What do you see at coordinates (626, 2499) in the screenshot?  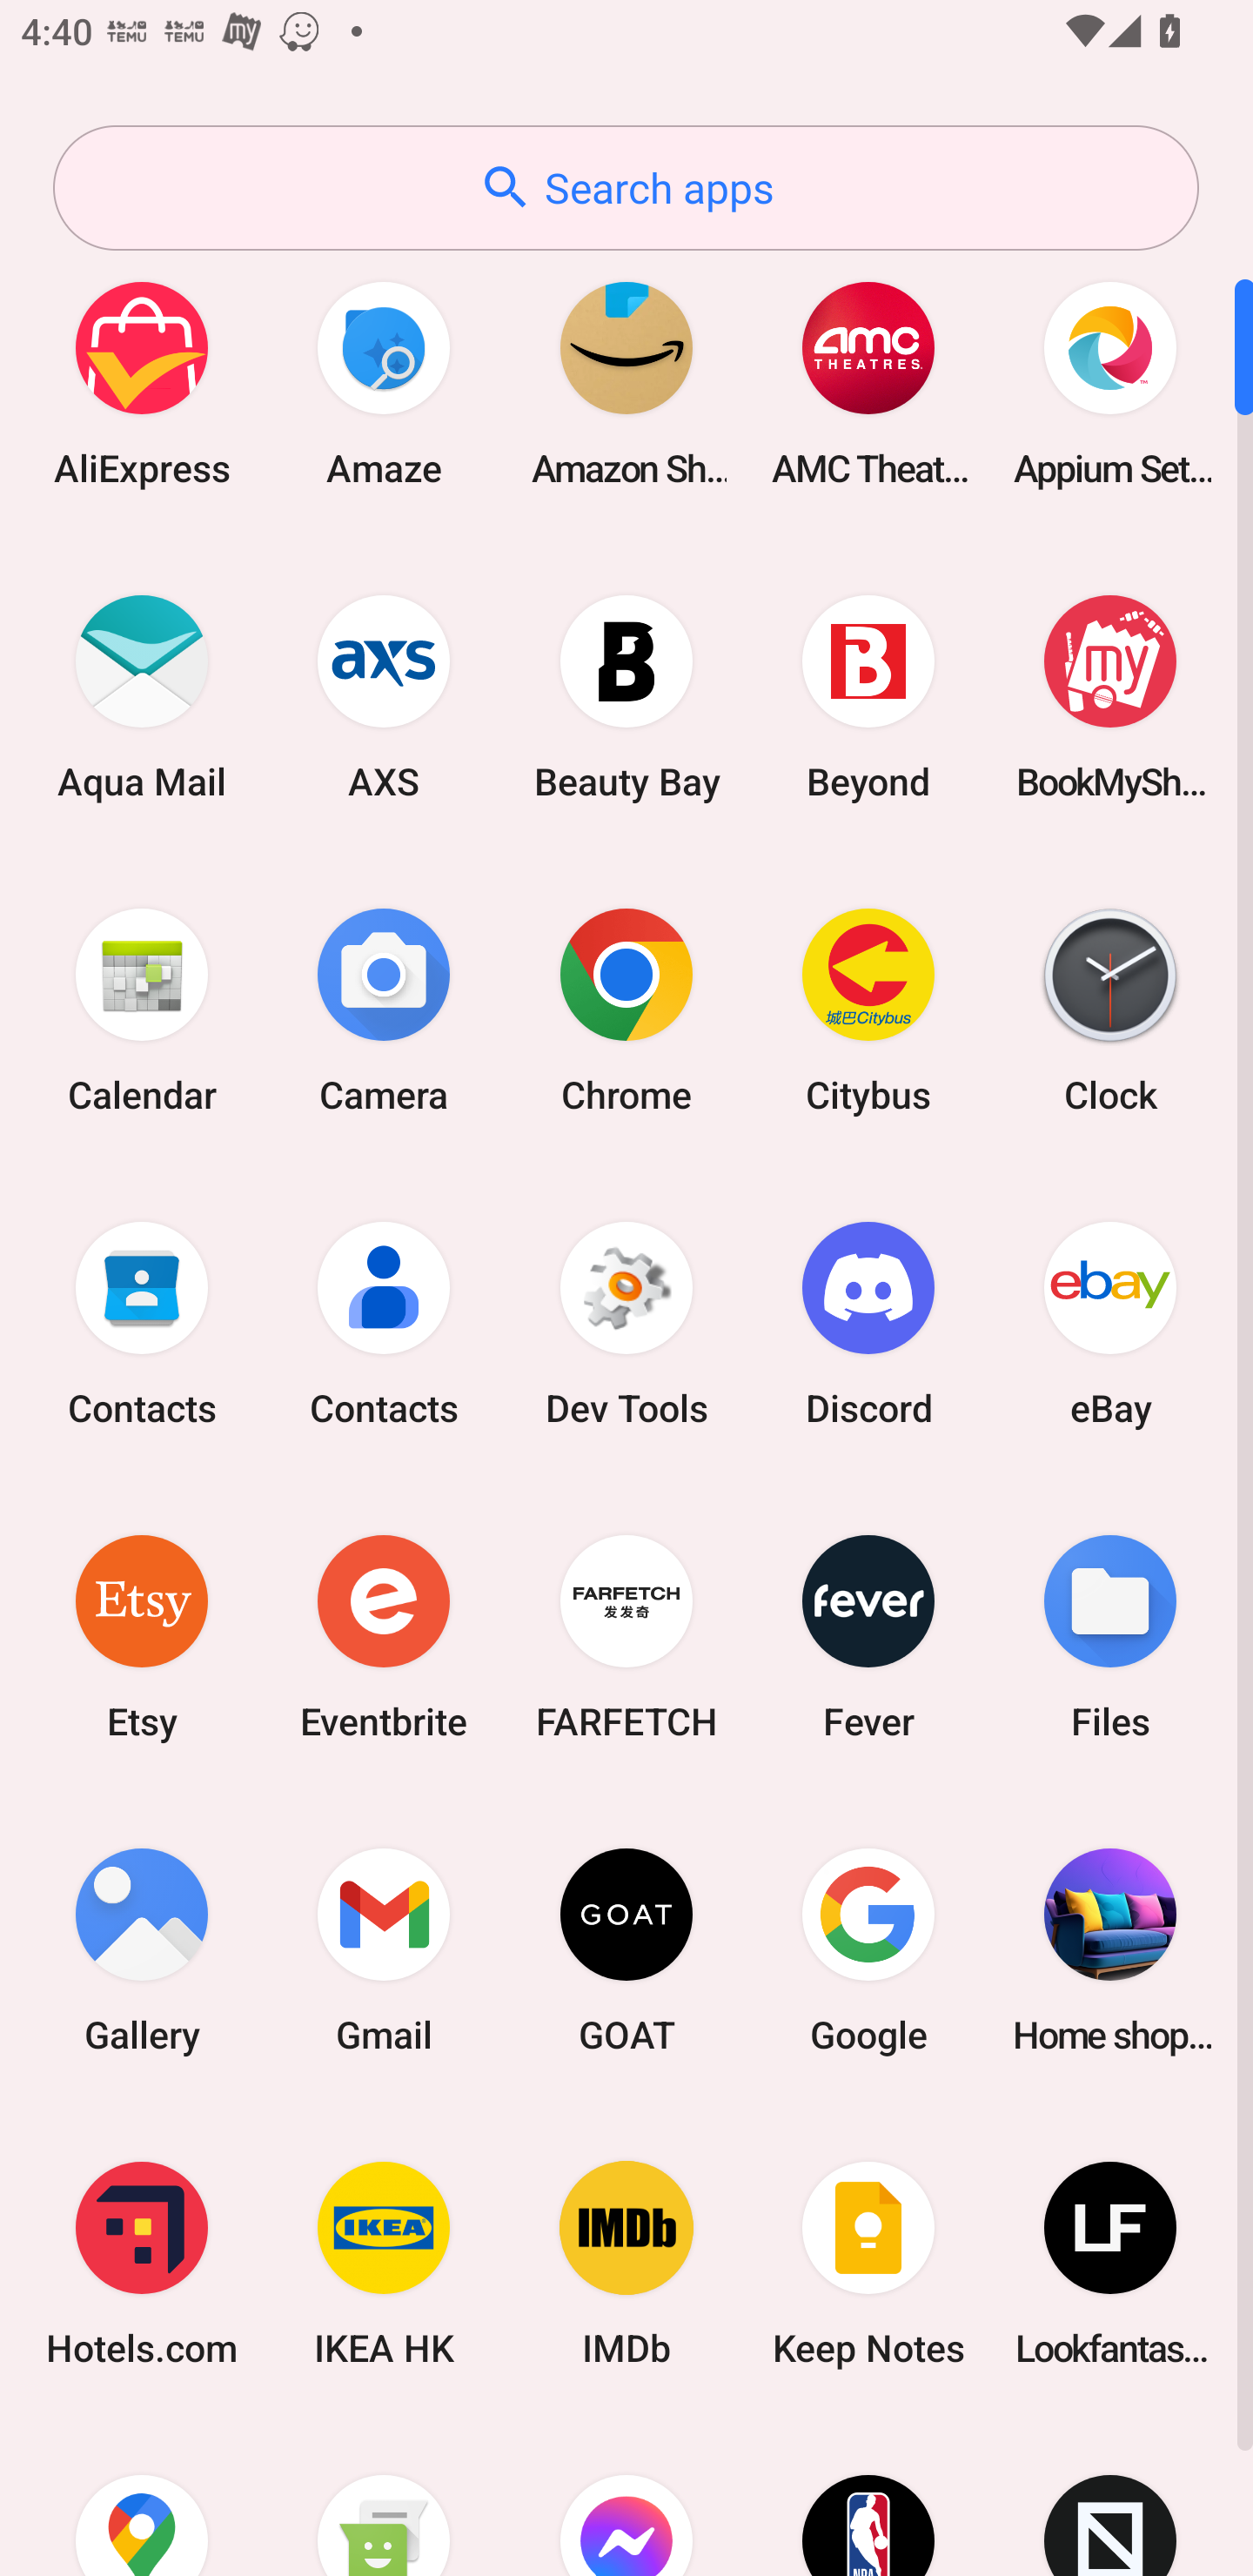 I see `Messenger` at bounding box center [626, 2499].